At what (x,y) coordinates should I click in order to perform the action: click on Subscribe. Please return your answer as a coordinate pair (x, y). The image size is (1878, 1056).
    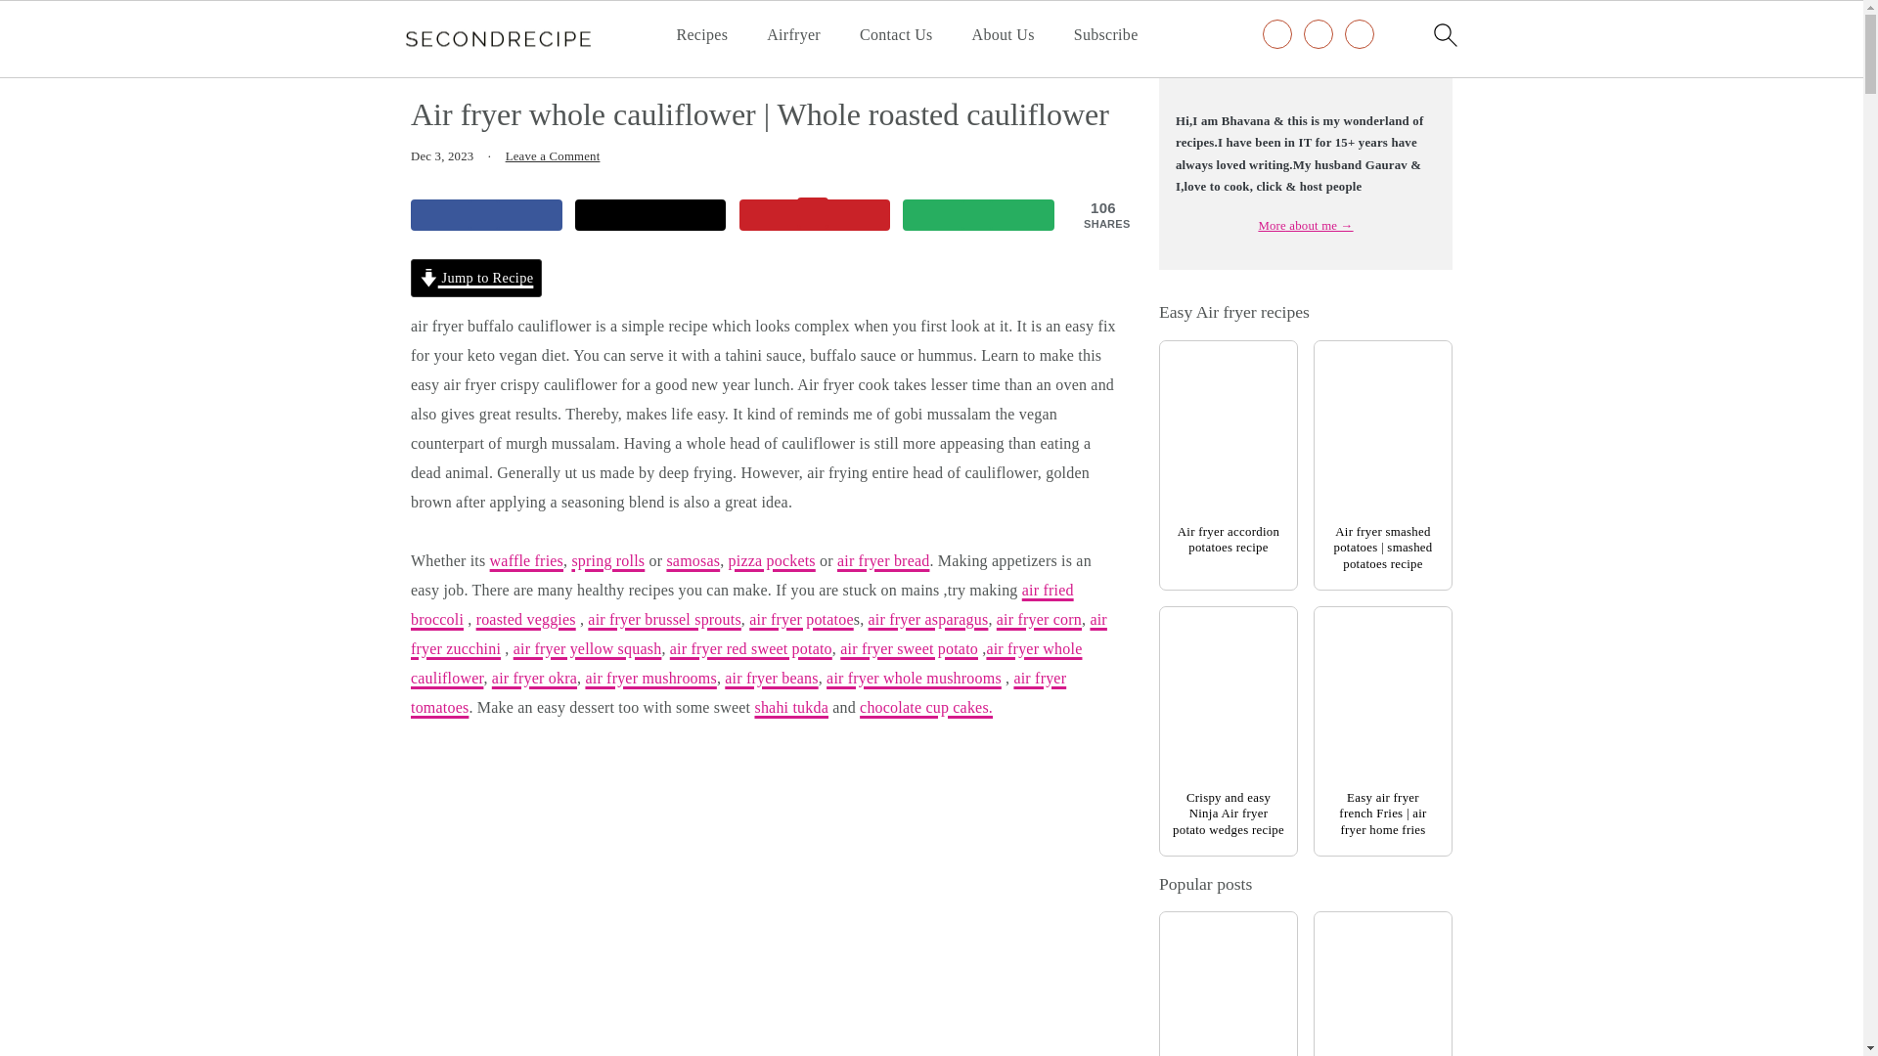
    Looking at the image, I should click on (1105, 34).